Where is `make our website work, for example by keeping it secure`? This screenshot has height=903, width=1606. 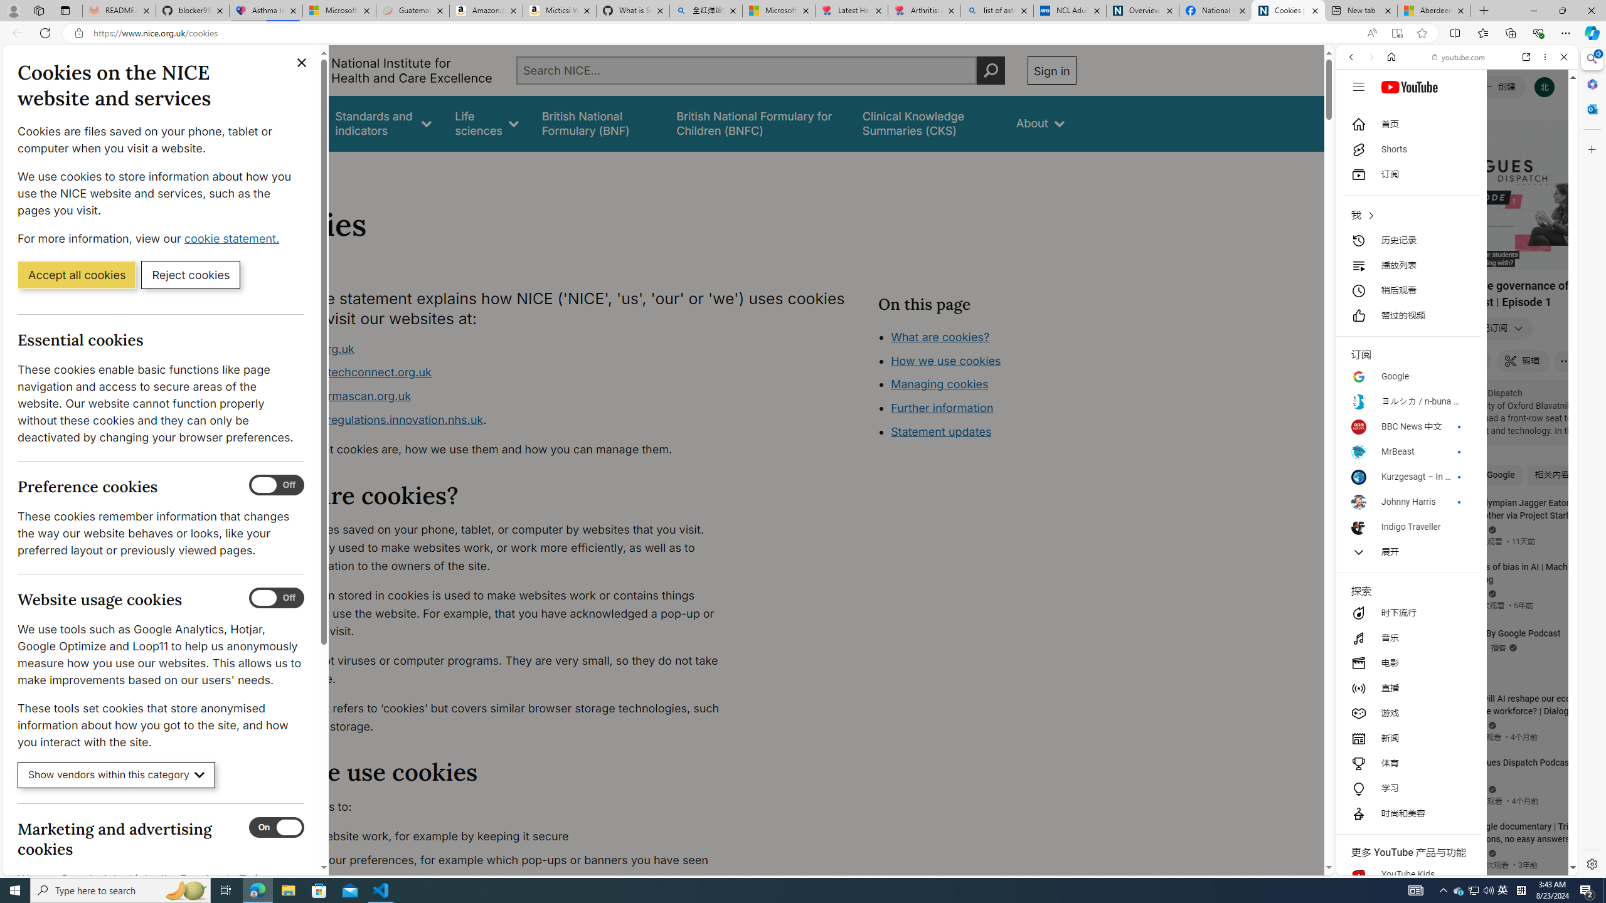 make our website work, for example by keeping it secure is located at coordinates (499, 837).